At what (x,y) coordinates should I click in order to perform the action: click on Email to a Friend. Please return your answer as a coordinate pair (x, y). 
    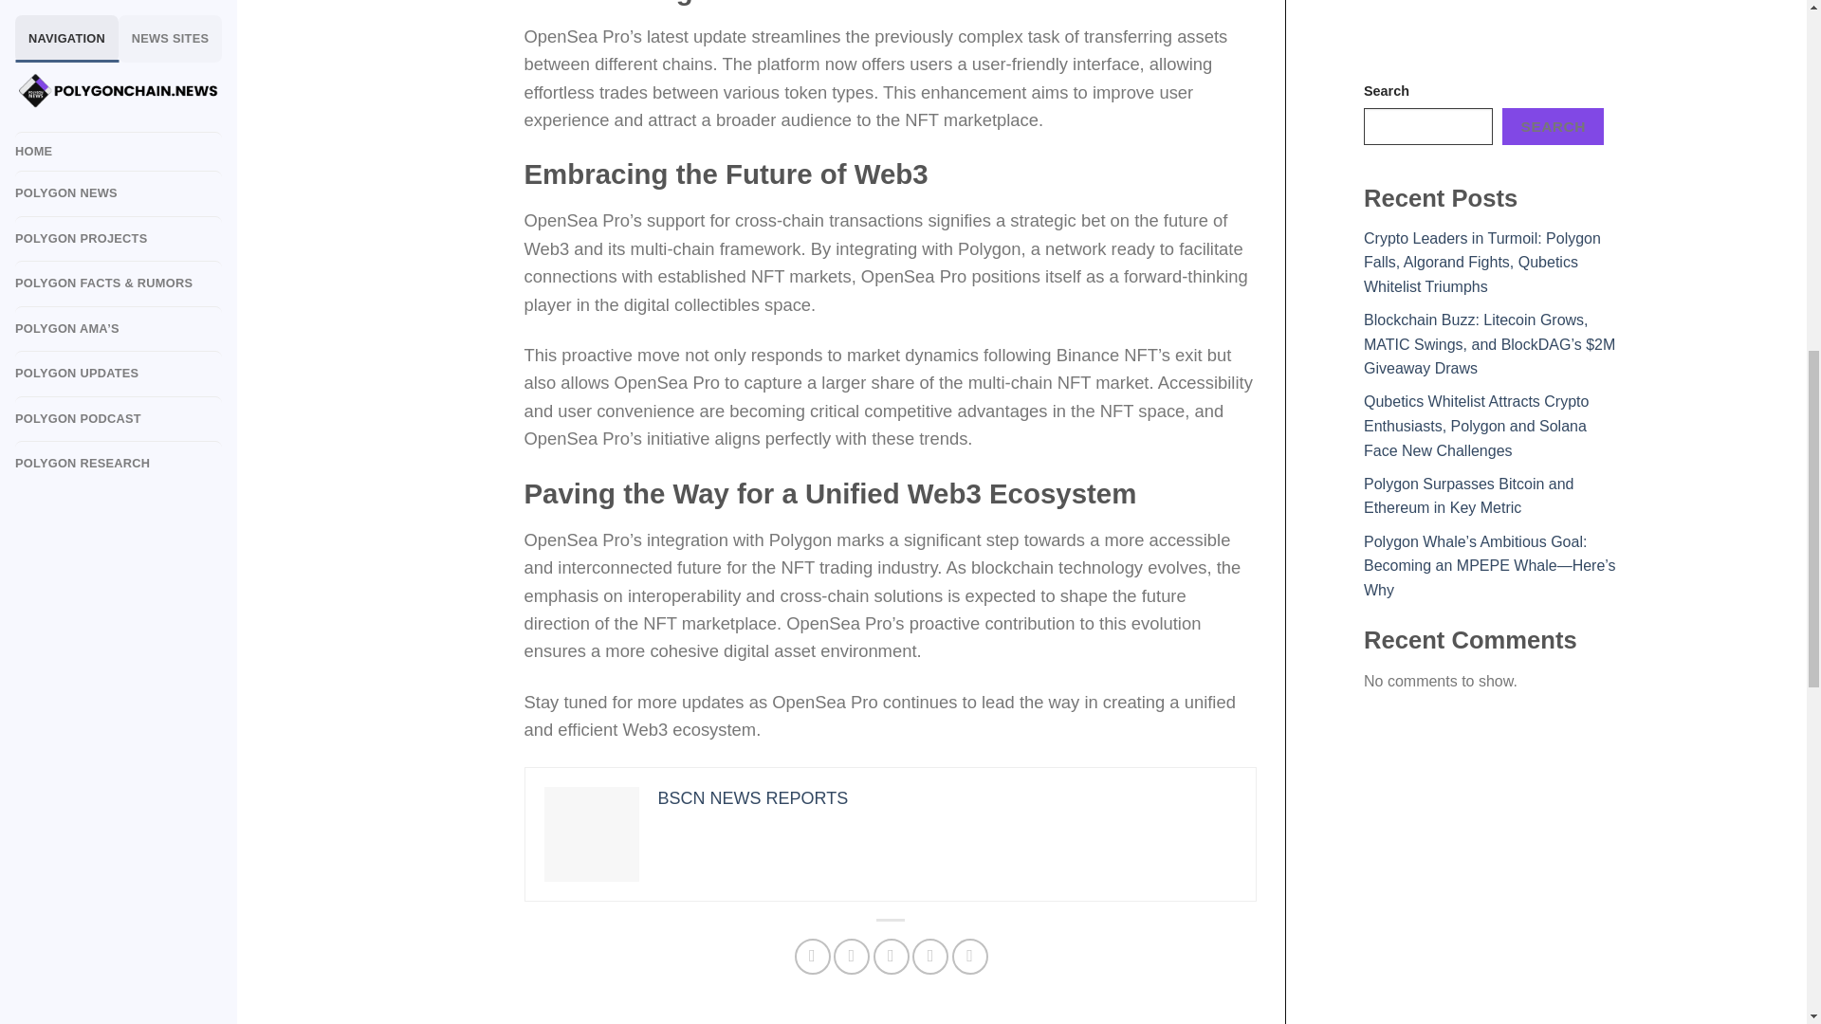
    Looking at the image, I should click on (892, 957).